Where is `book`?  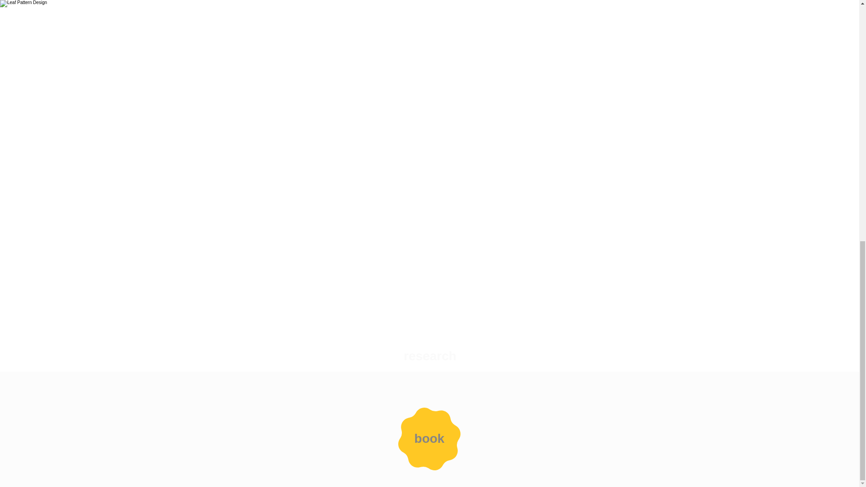 book is located at coordinates (429, 438).